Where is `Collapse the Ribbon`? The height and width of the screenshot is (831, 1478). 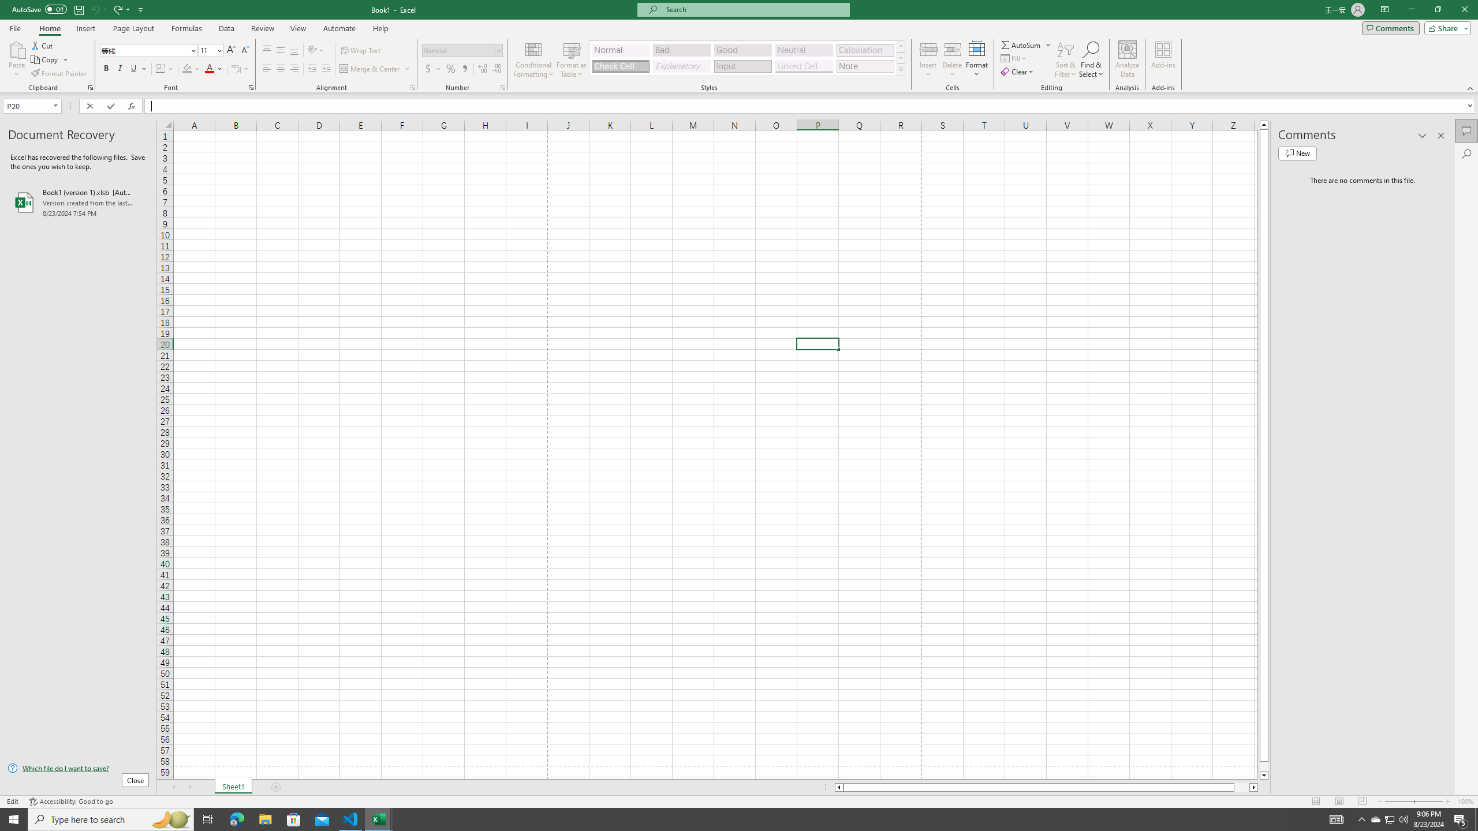
Collapse the Ribbon is located at coordinates (1470, 88).